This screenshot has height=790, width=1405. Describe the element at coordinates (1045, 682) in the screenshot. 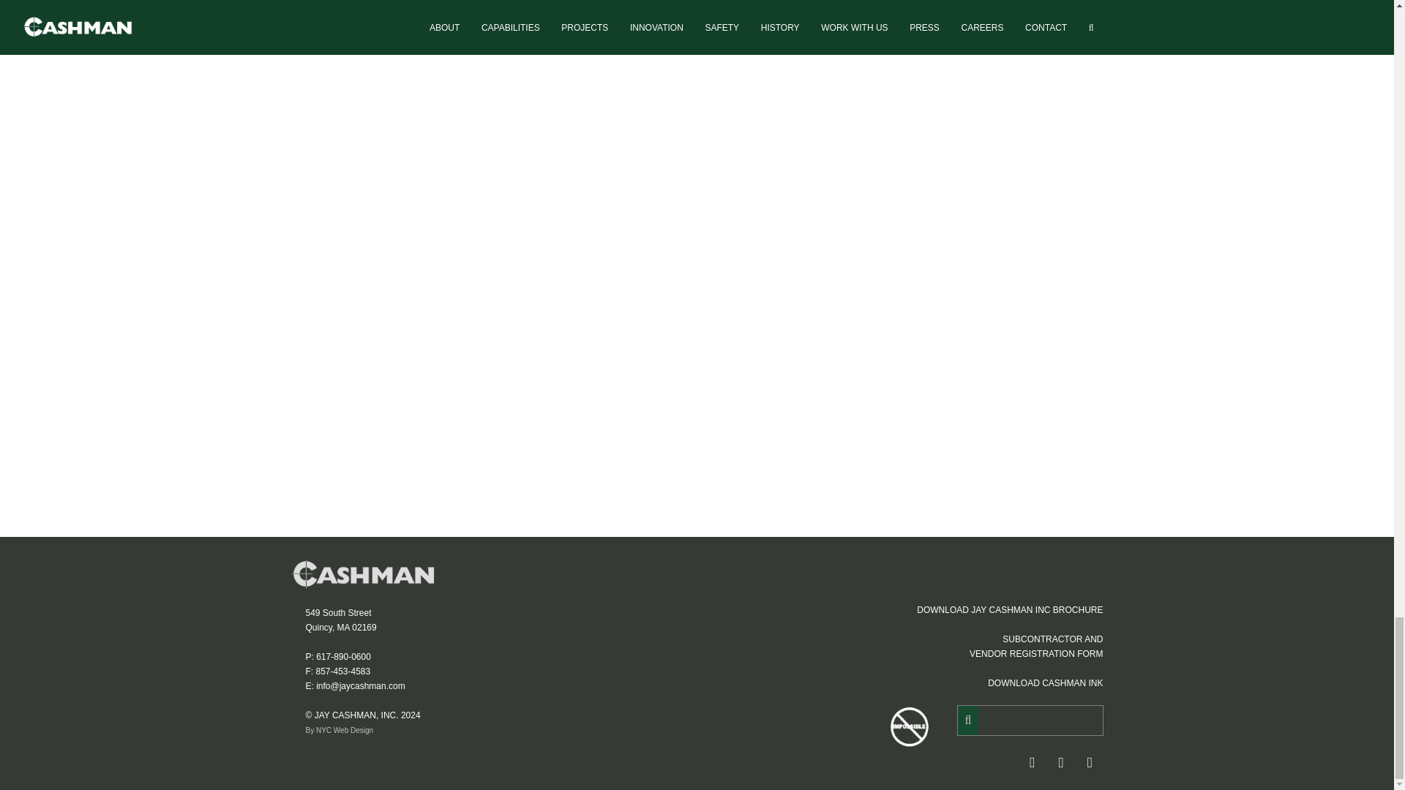

I see `DOWNLOAD CASHMAN INK` at that location.